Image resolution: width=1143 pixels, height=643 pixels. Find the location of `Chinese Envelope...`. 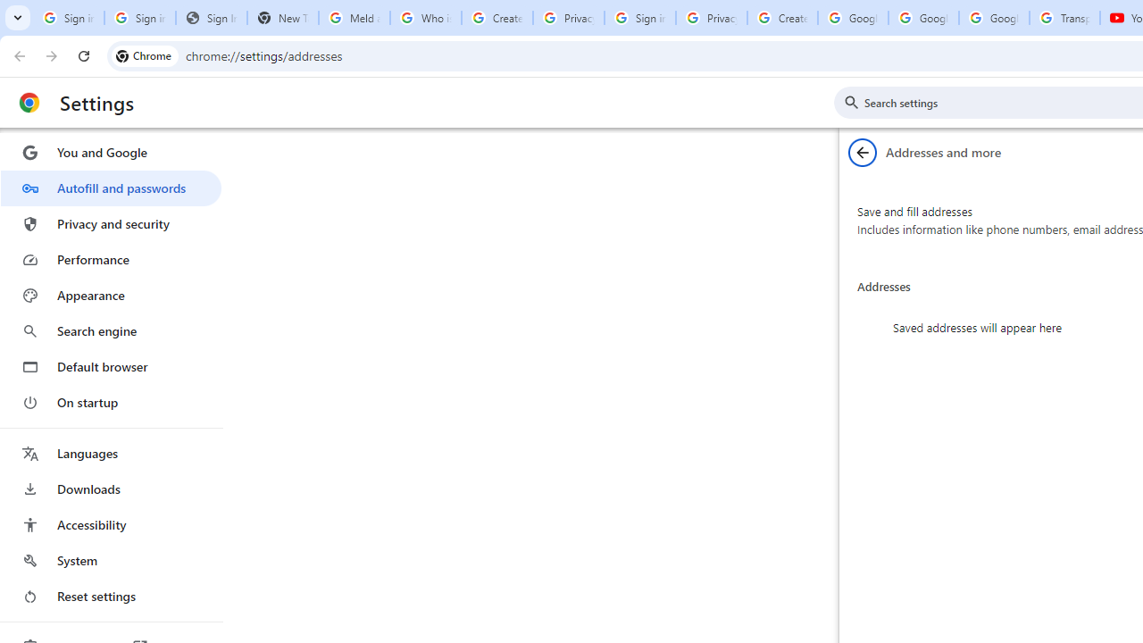

Chinese Envelope... is located at coordinates (61, 145).